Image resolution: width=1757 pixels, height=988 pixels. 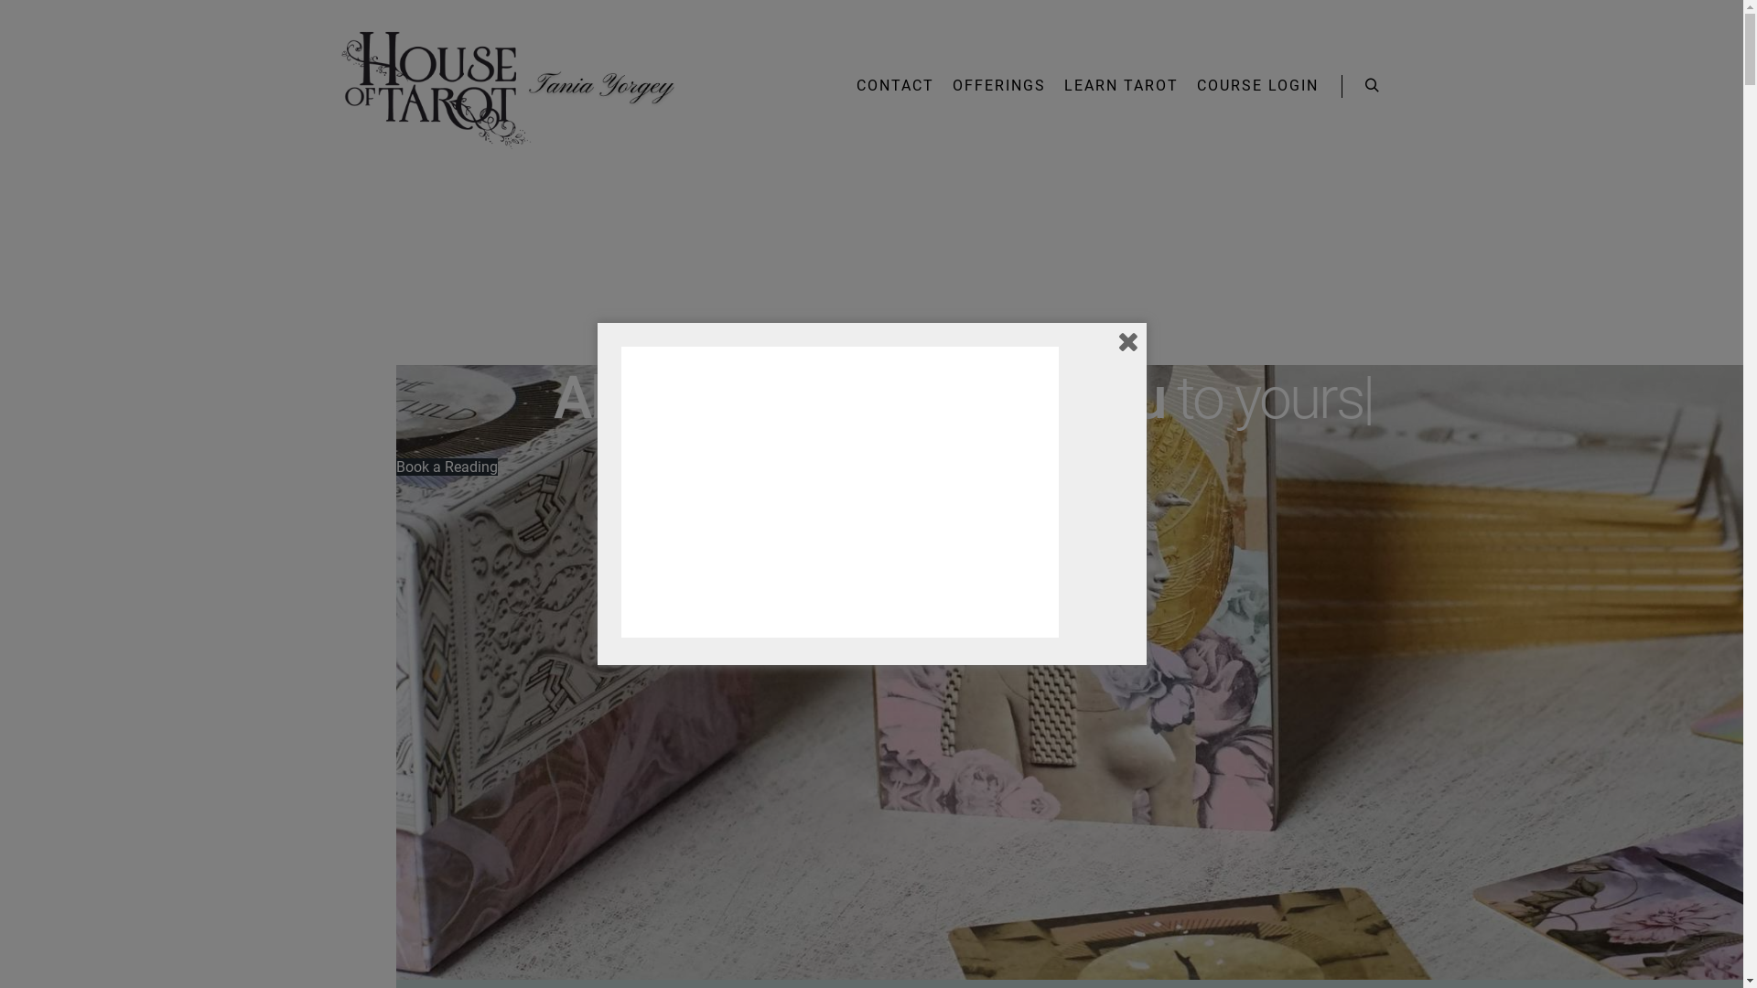 What do you see at coordinates (998, 86) in the screenshot?
I see `OFFERINGS` at bounding box center [998, 86].